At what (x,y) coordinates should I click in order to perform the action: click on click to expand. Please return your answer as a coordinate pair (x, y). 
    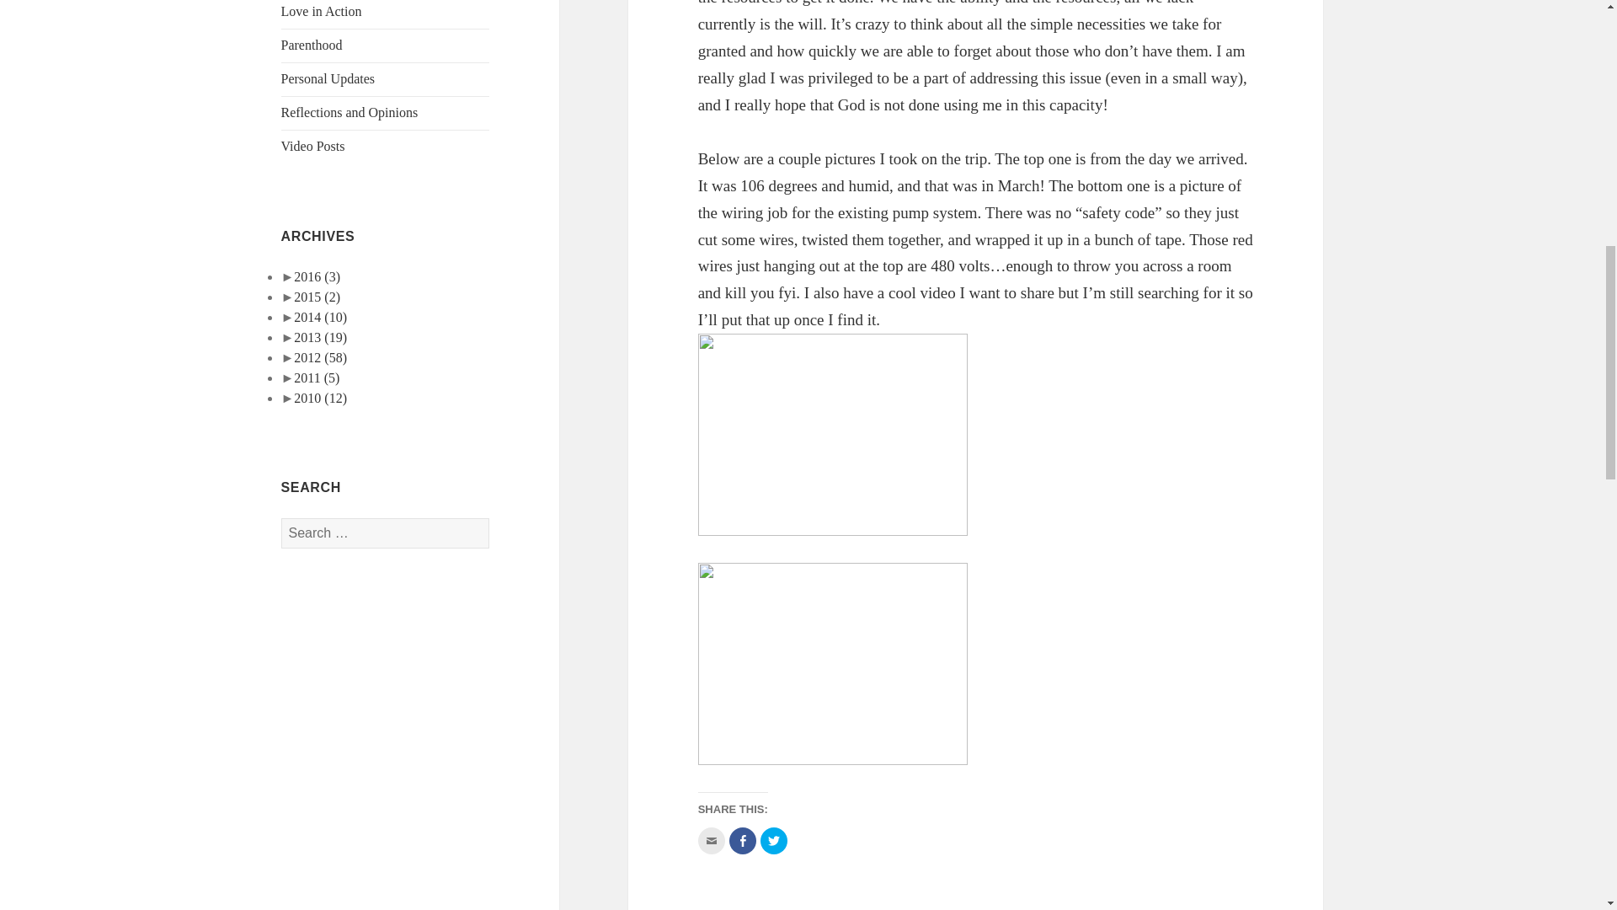
    Looking at the image, I should click on (314, 317).